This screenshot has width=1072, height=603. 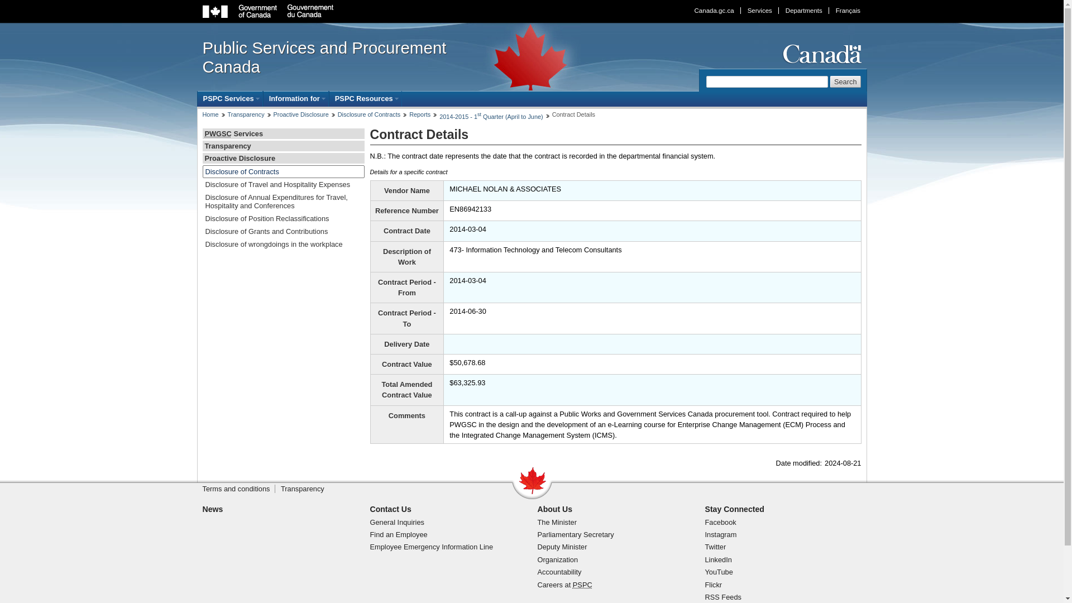 I want to click on Government of Canada, so click(x=268, y=11).